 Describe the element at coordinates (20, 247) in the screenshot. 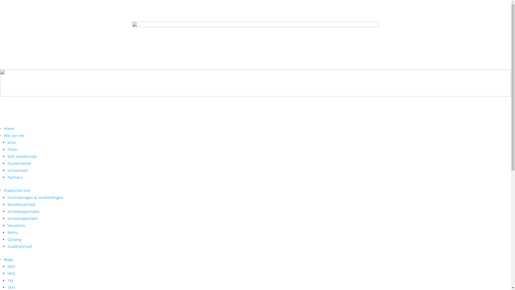

I see `Ouderportaal` at that location.